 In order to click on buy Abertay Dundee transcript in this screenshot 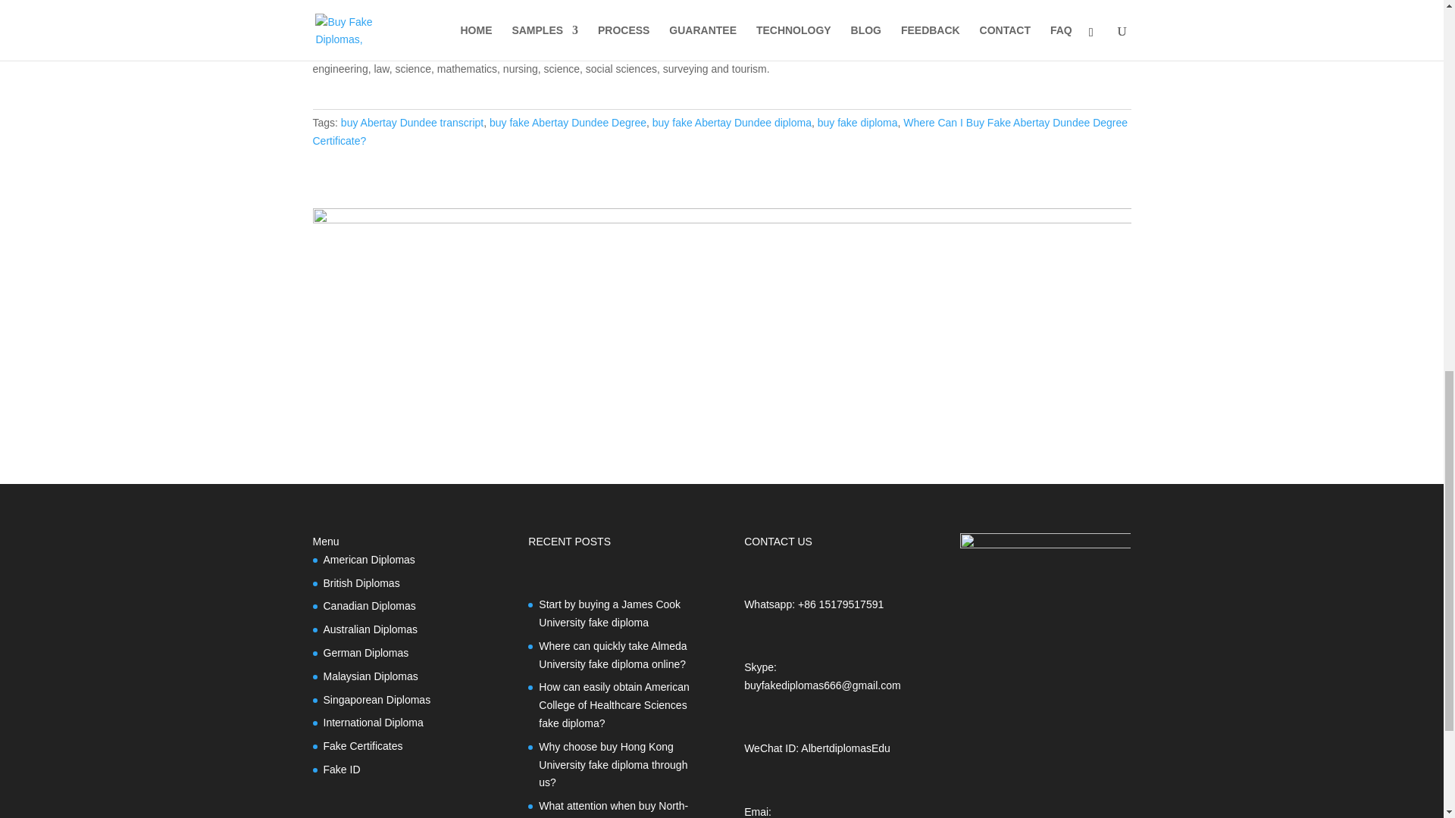, I will do `click(411, 123)`.